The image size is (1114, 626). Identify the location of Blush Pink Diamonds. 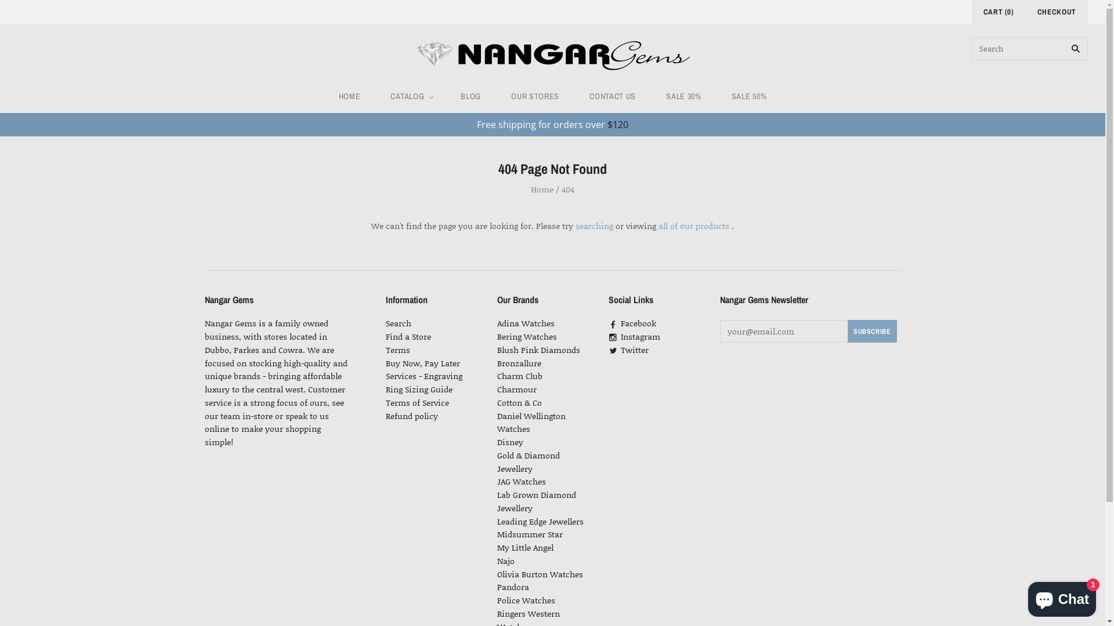
(538, 350).